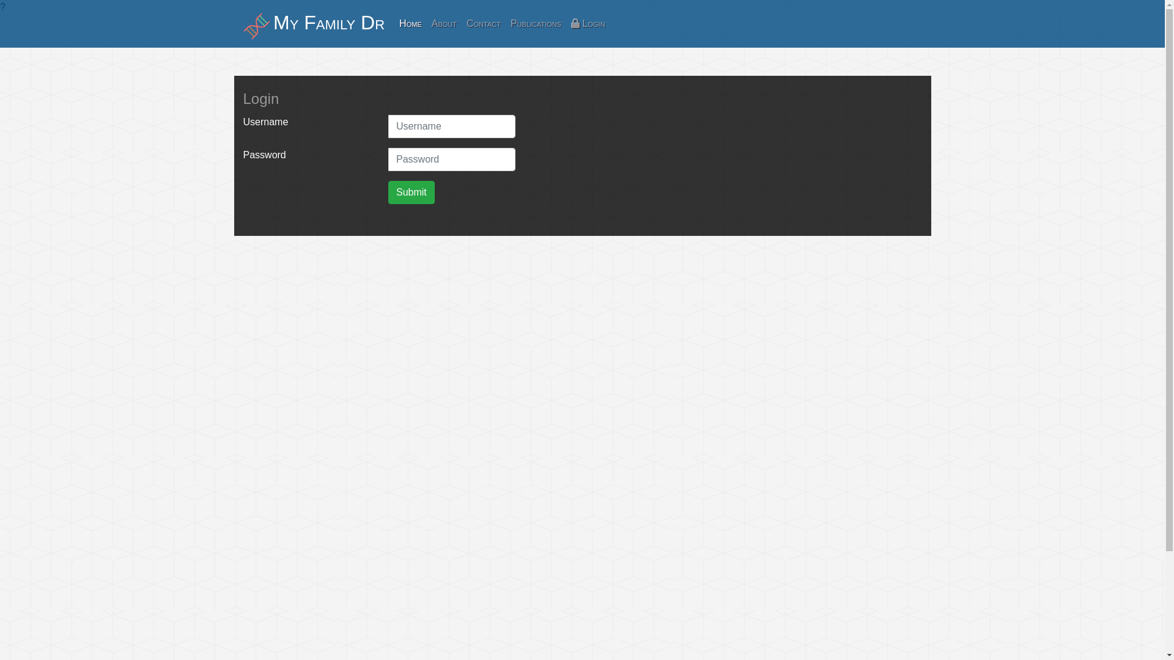 This screenshot has height=660, width=1174. Describe the element at coordinates (444, 24) in the screenshot. I see `About` at that location.